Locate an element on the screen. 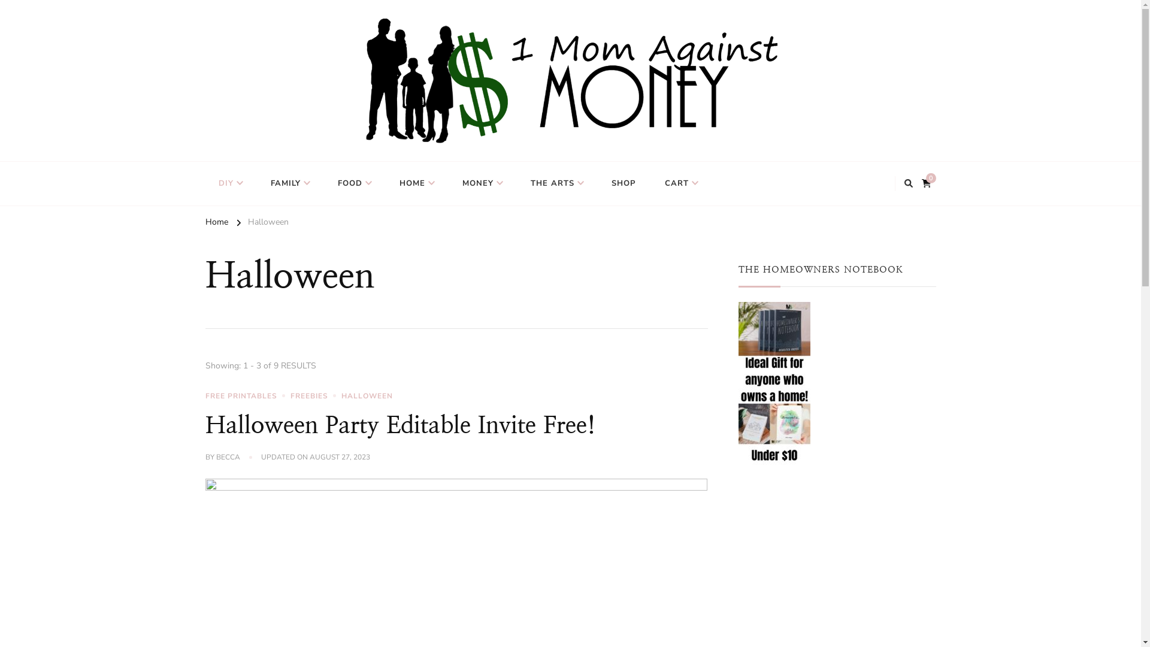 The width and height of the screenshot is (1150, 647). 0 is located at coordinates (929, 181).